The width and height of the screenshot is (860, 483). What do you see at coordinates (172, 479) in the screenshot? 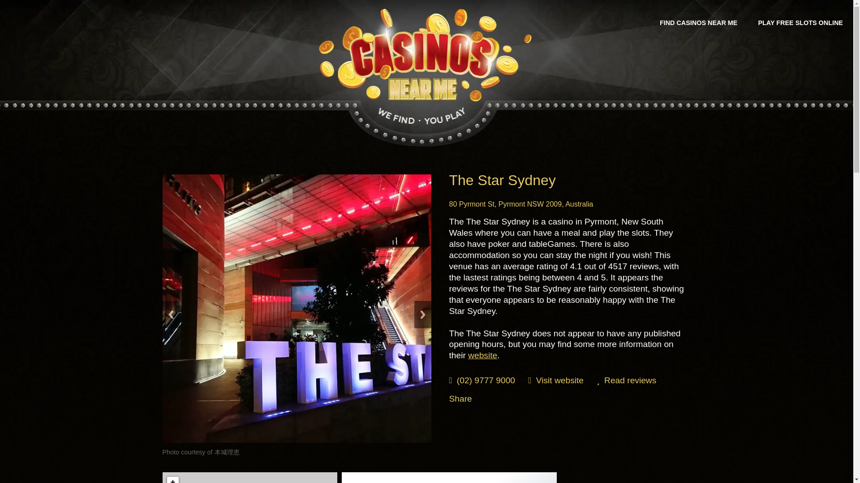
I see `Zoom in` at bounding box center [172, 479].